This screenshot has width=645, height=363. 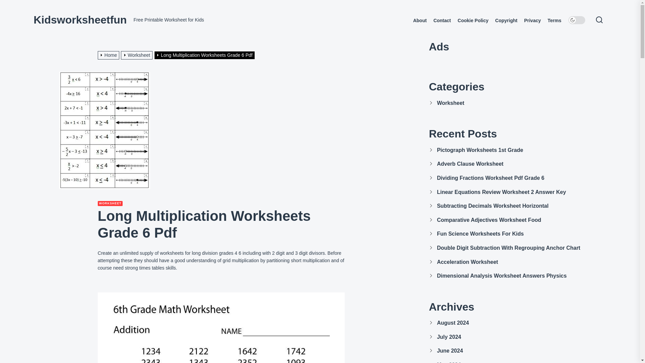 I want to click on Worksheet, so click(x=137, y=55).